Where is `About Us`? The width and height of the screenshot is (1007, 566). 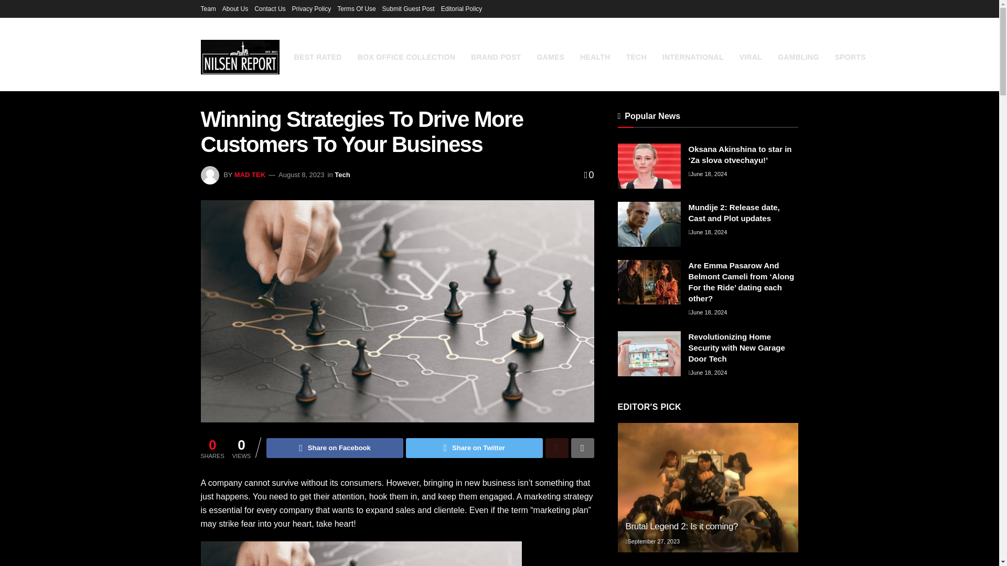
About Us is located at coordinates (235, 8).